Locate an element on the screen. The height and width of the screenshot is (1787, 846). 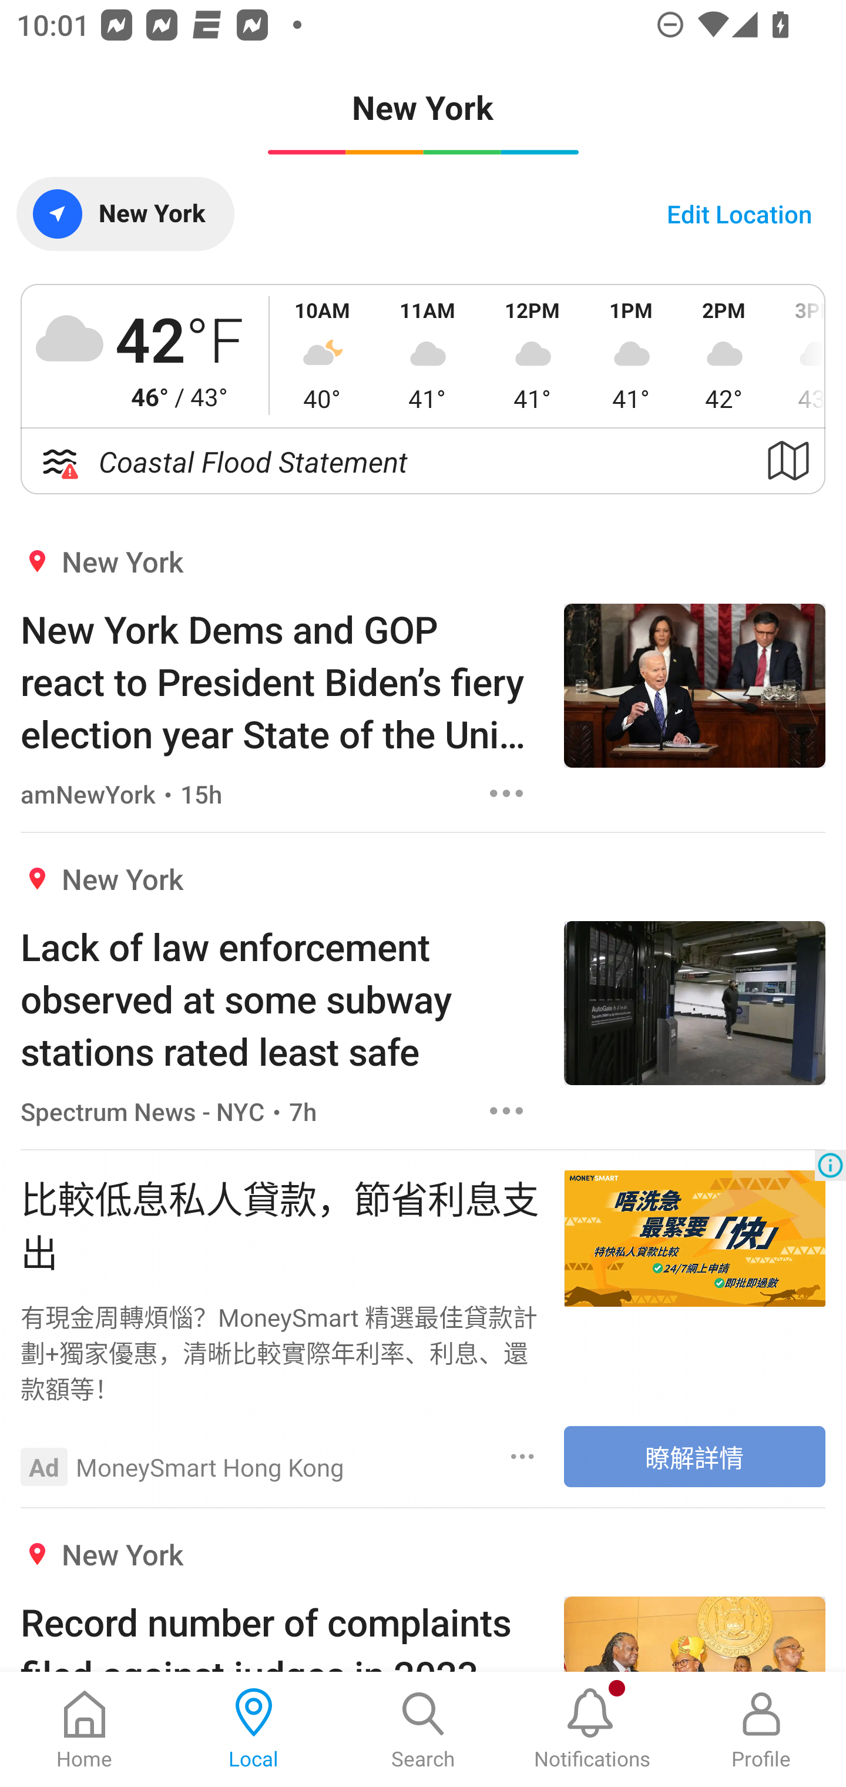
Options is located at coordinates (523, 1457).